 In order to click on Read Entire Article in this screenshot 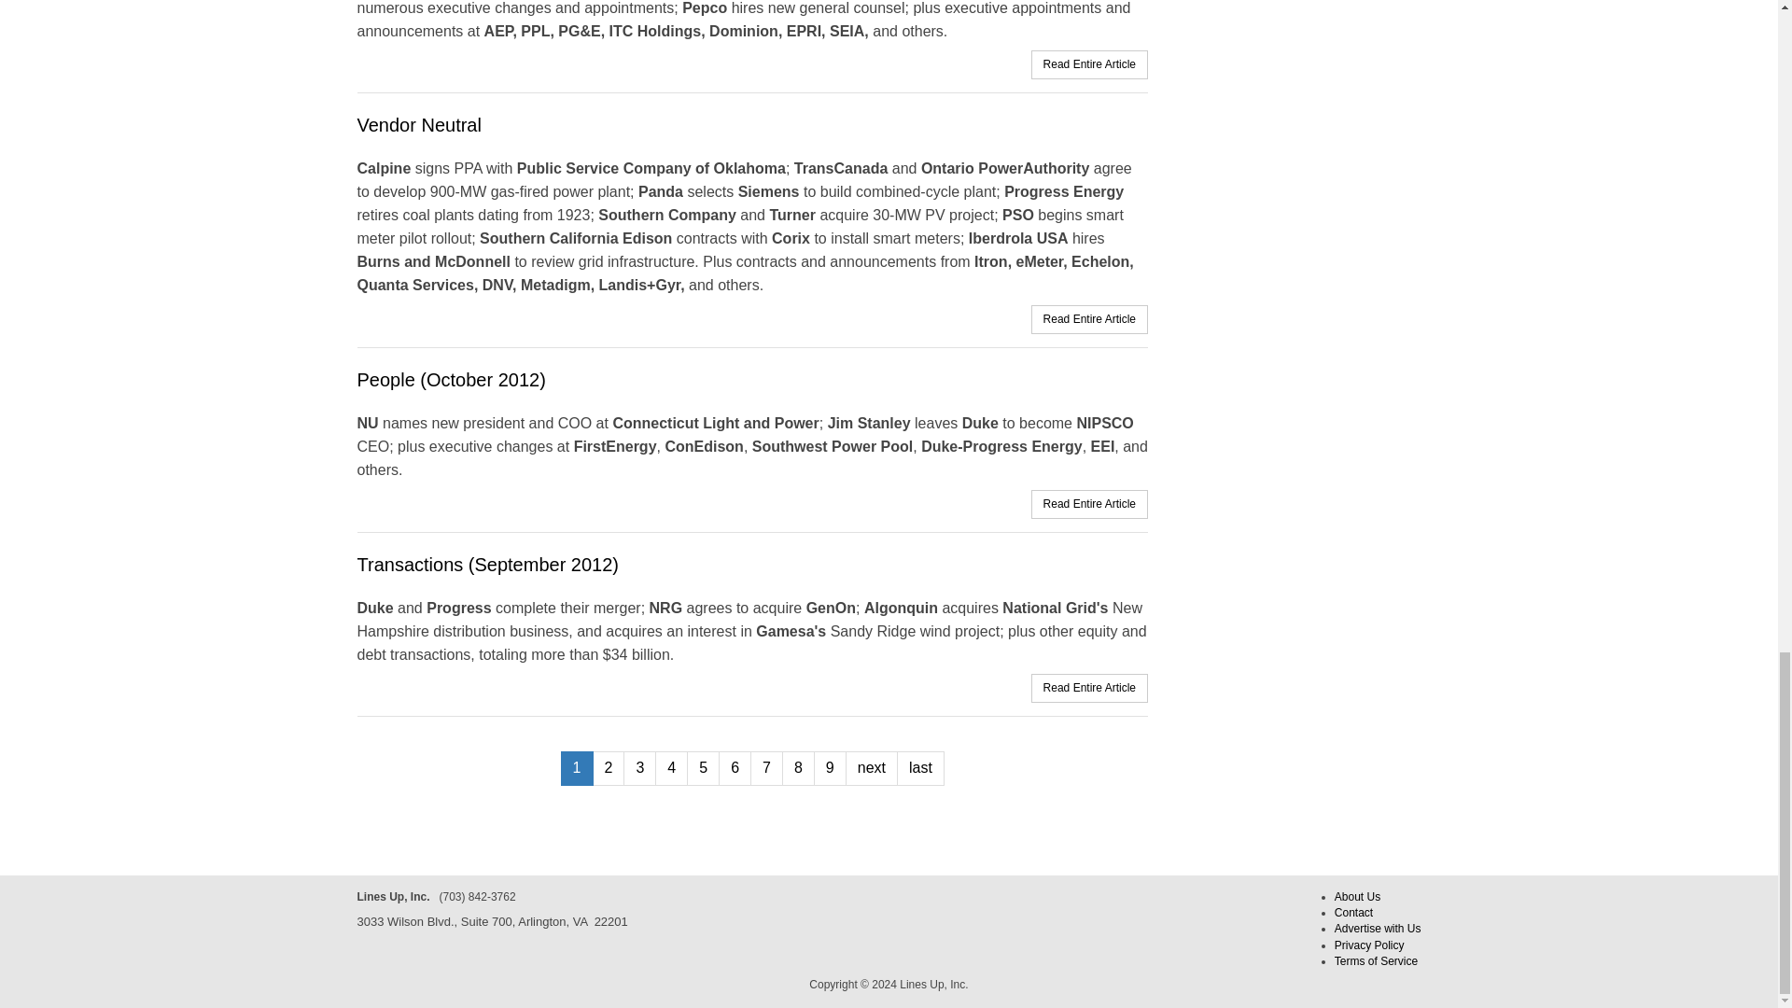, I will do `click(1089, 318)`.